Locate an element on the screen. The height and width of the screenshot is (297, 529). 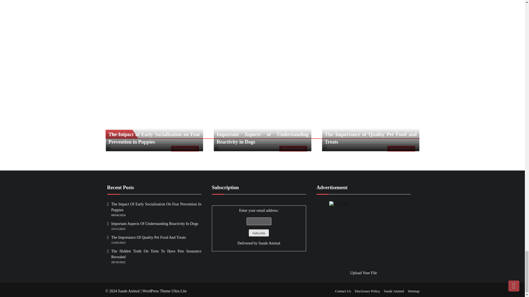
Subscribe is located at coordinates (258, 233).